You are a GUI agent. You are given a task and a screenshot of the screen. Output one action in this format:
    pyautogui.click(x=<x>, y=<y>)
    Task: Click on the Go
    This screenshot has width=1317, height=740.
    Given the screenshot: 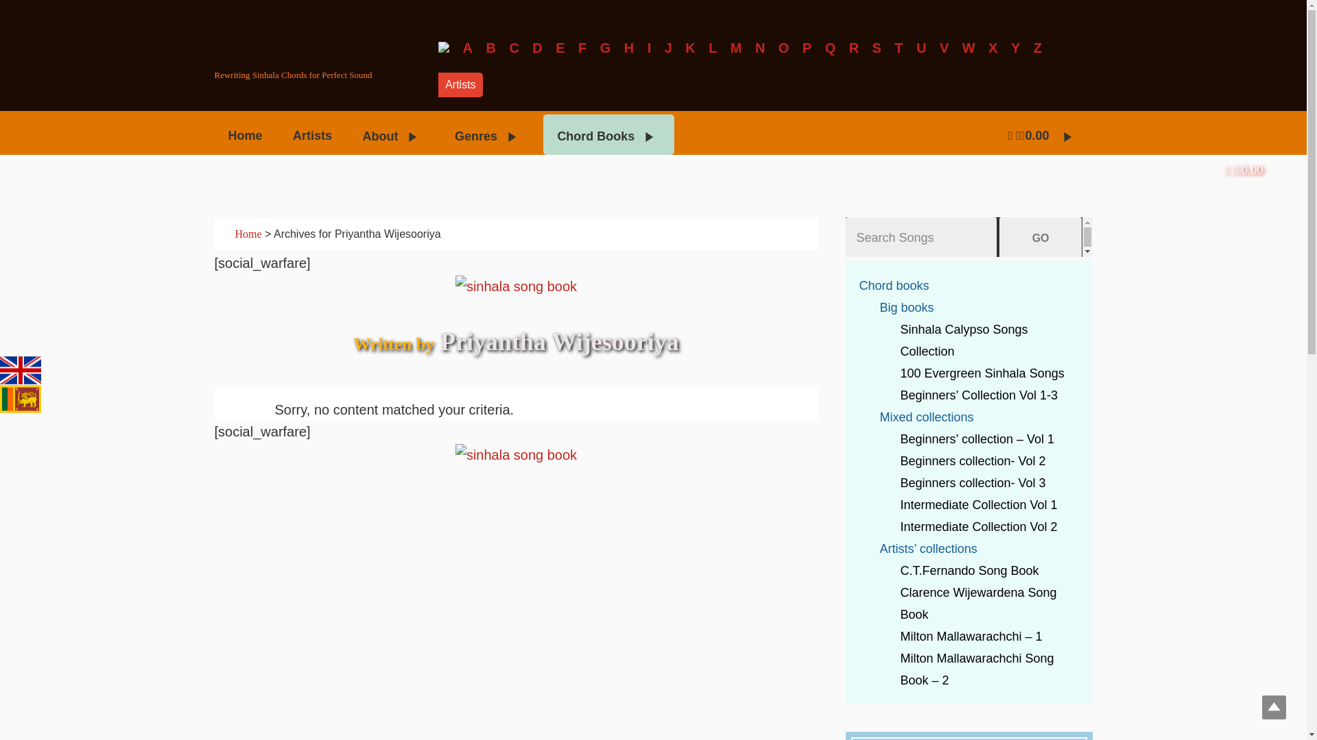 What is the action you would take?
    pyautogui.click(x=1041, y=238)
    